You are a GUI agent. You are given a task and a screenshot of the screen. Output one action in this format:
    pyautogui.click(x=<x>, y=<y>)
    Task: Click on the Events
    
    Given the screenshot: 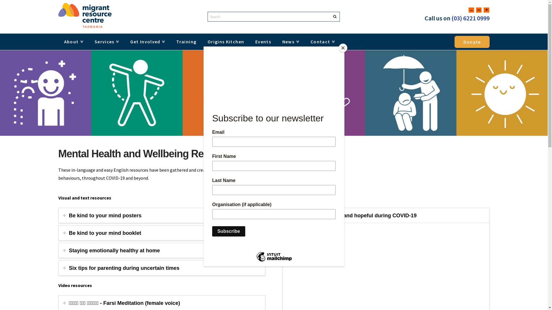 What is the action you would take?
    pyautogui.click(x=263, y=42)
    